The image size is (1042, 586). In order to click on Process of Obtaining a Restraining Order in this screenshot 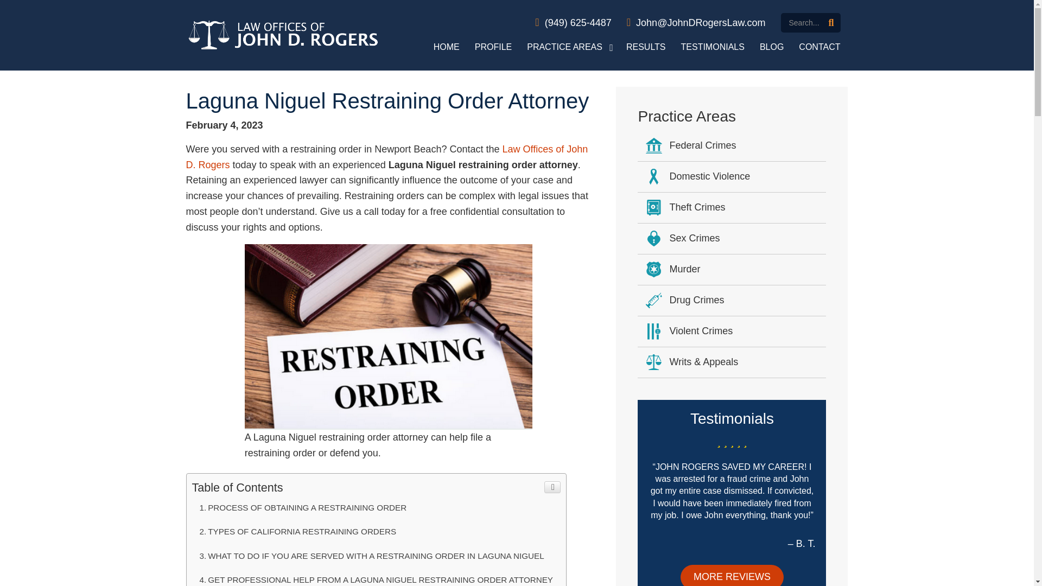, I will do `click(376, 507)`.